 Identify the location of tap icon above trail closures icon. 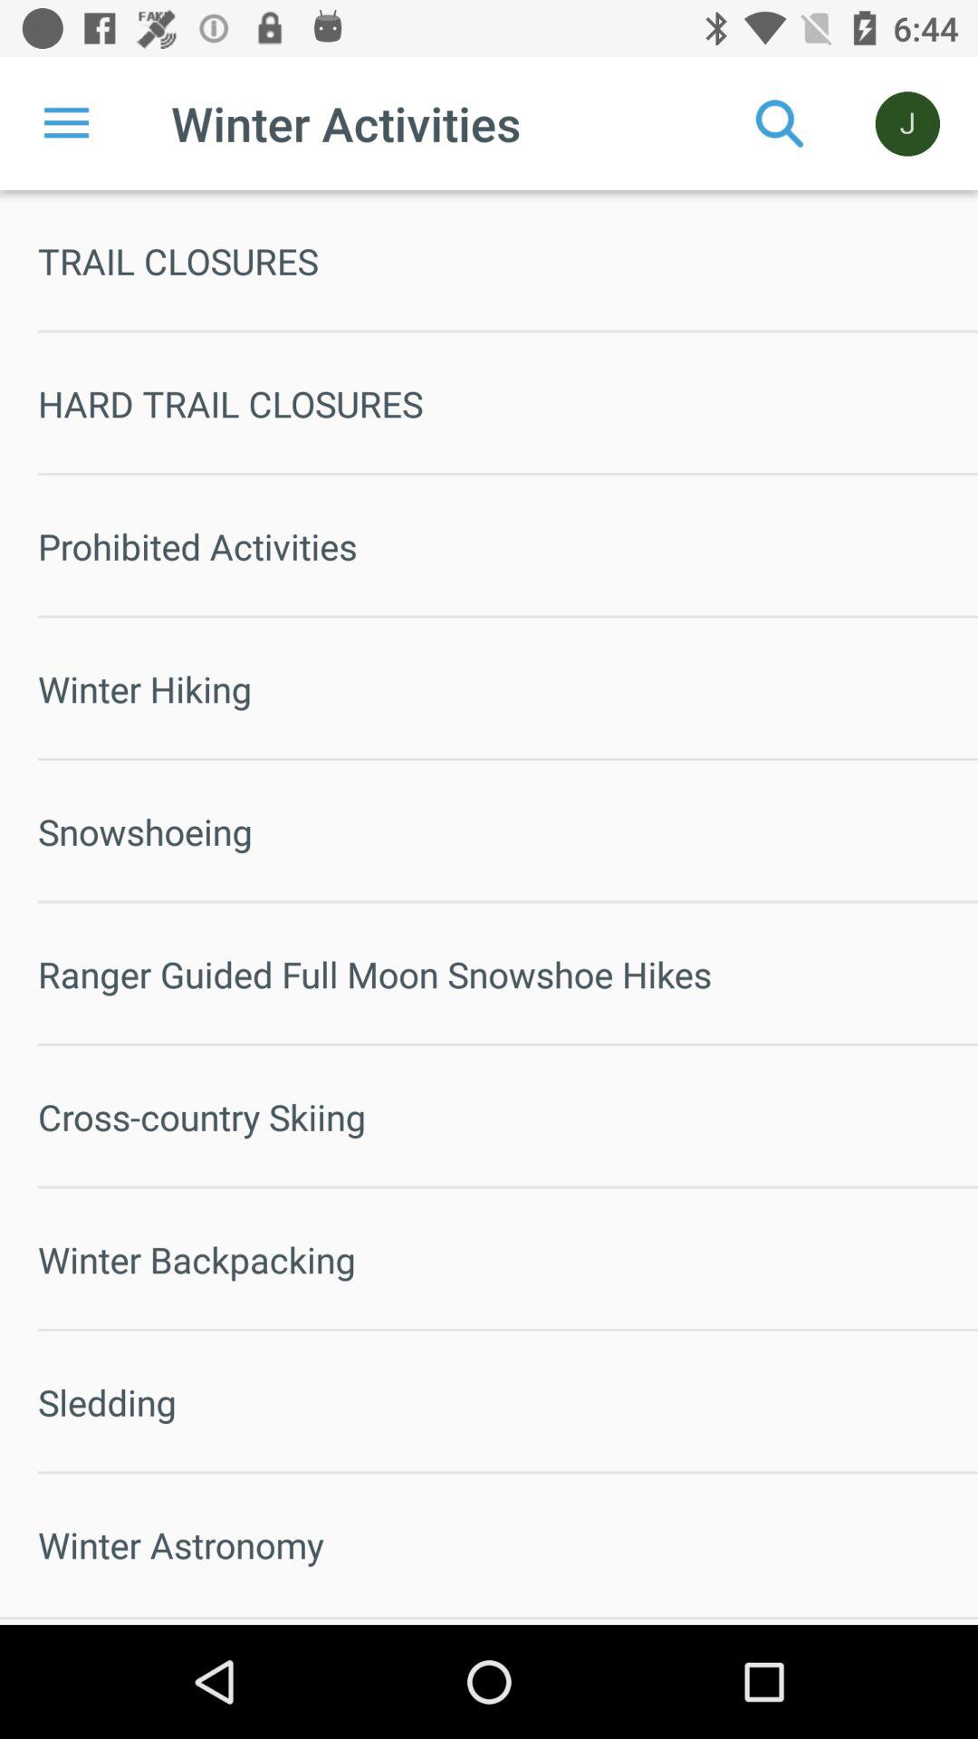
(780, 123).